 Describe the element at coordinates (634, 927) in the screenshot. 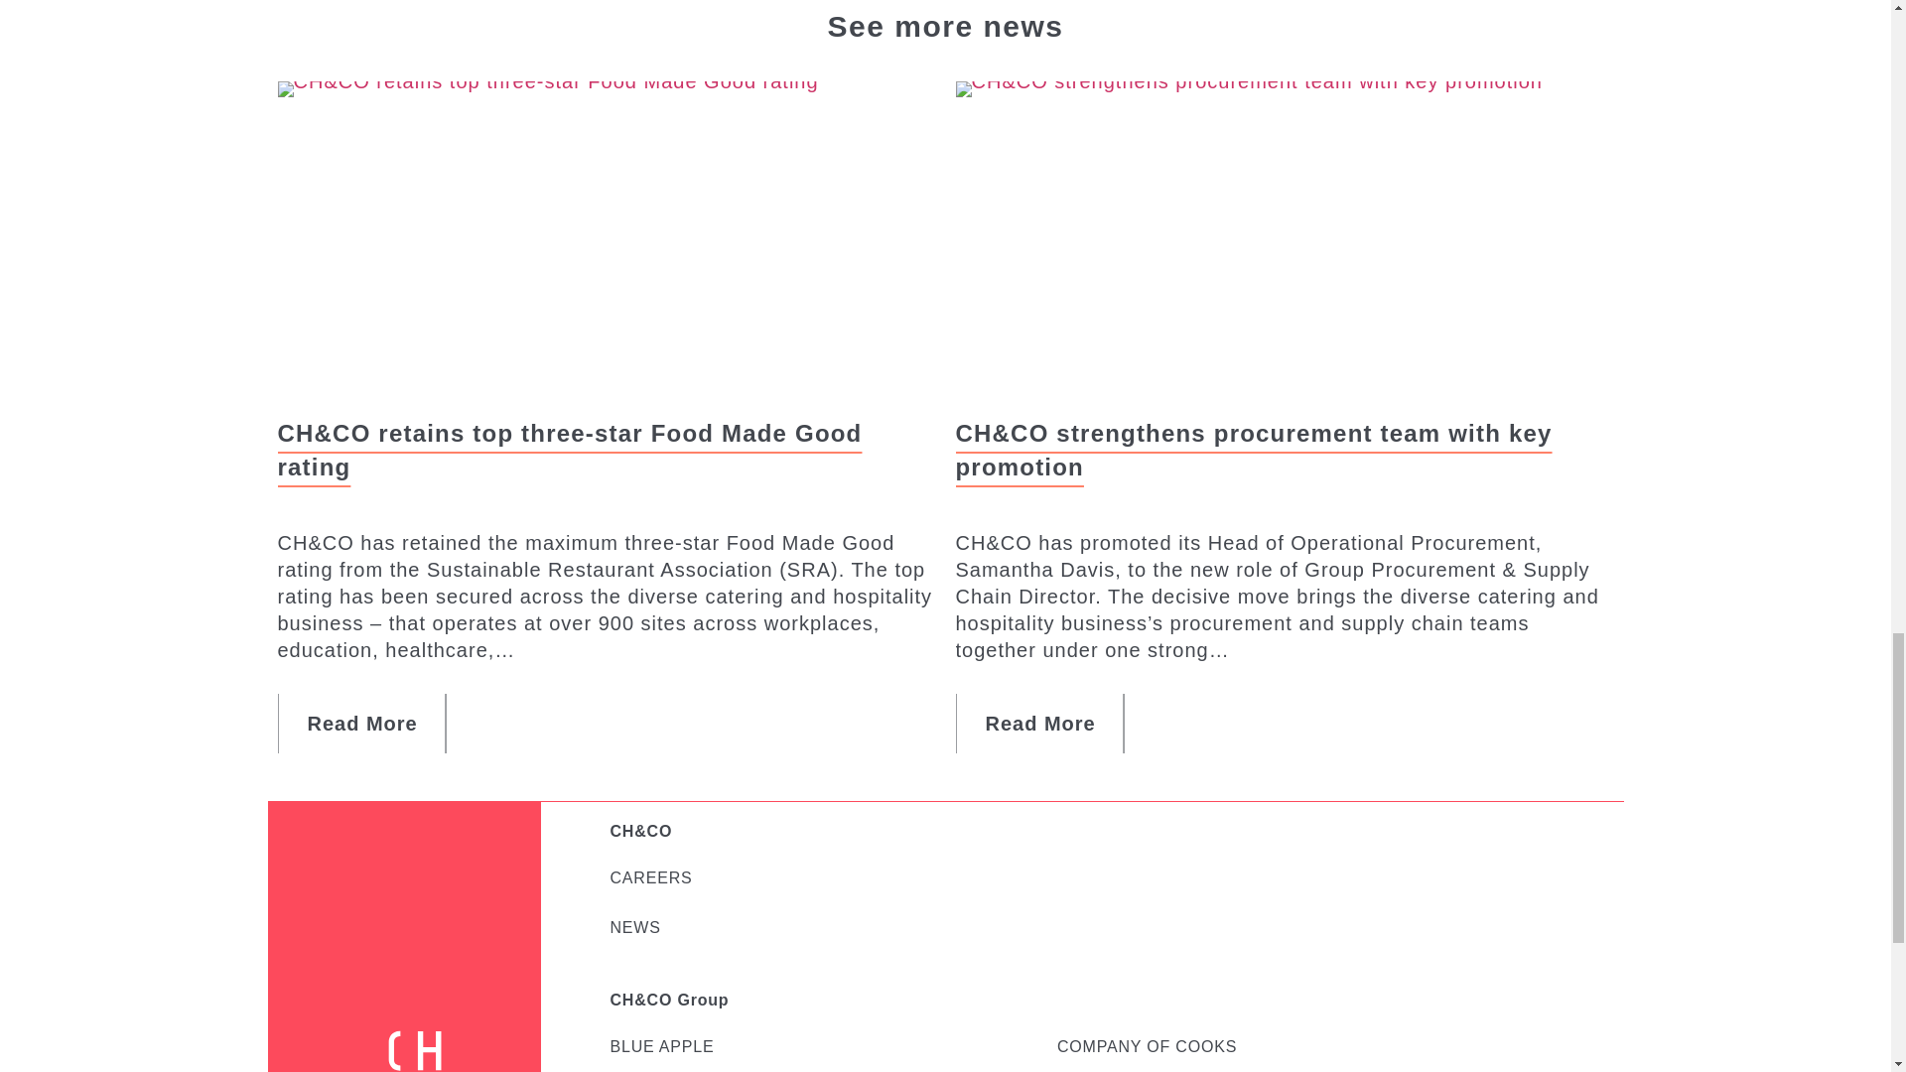

I see `NEWS` at that location.